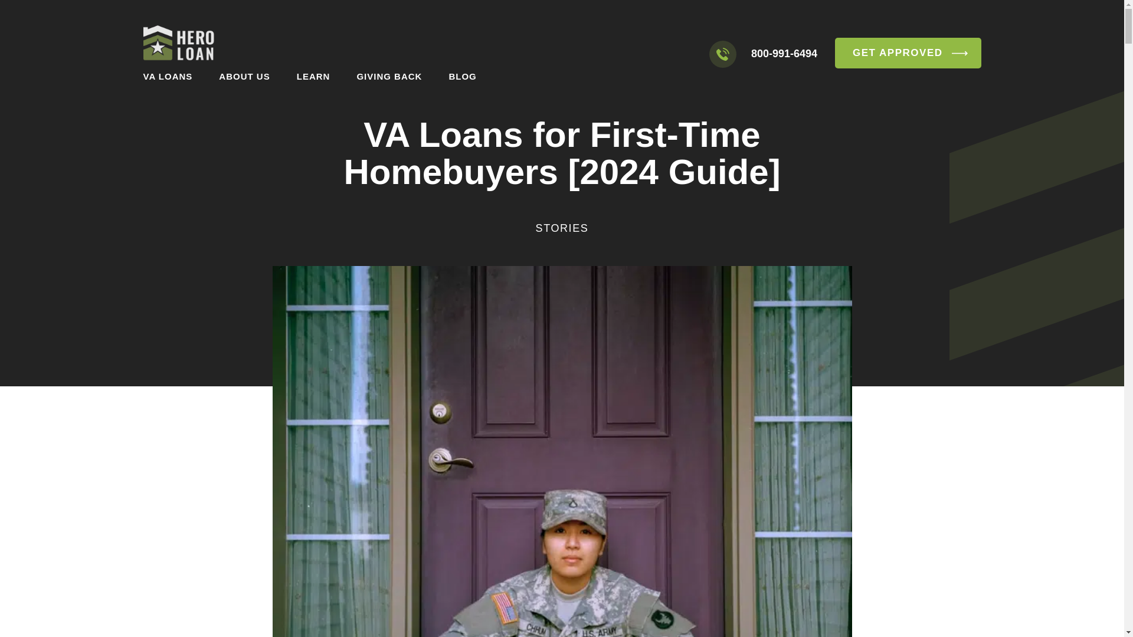 The image size is (1133, 637). I want to click on 800-991-6494, so click(784, 53).